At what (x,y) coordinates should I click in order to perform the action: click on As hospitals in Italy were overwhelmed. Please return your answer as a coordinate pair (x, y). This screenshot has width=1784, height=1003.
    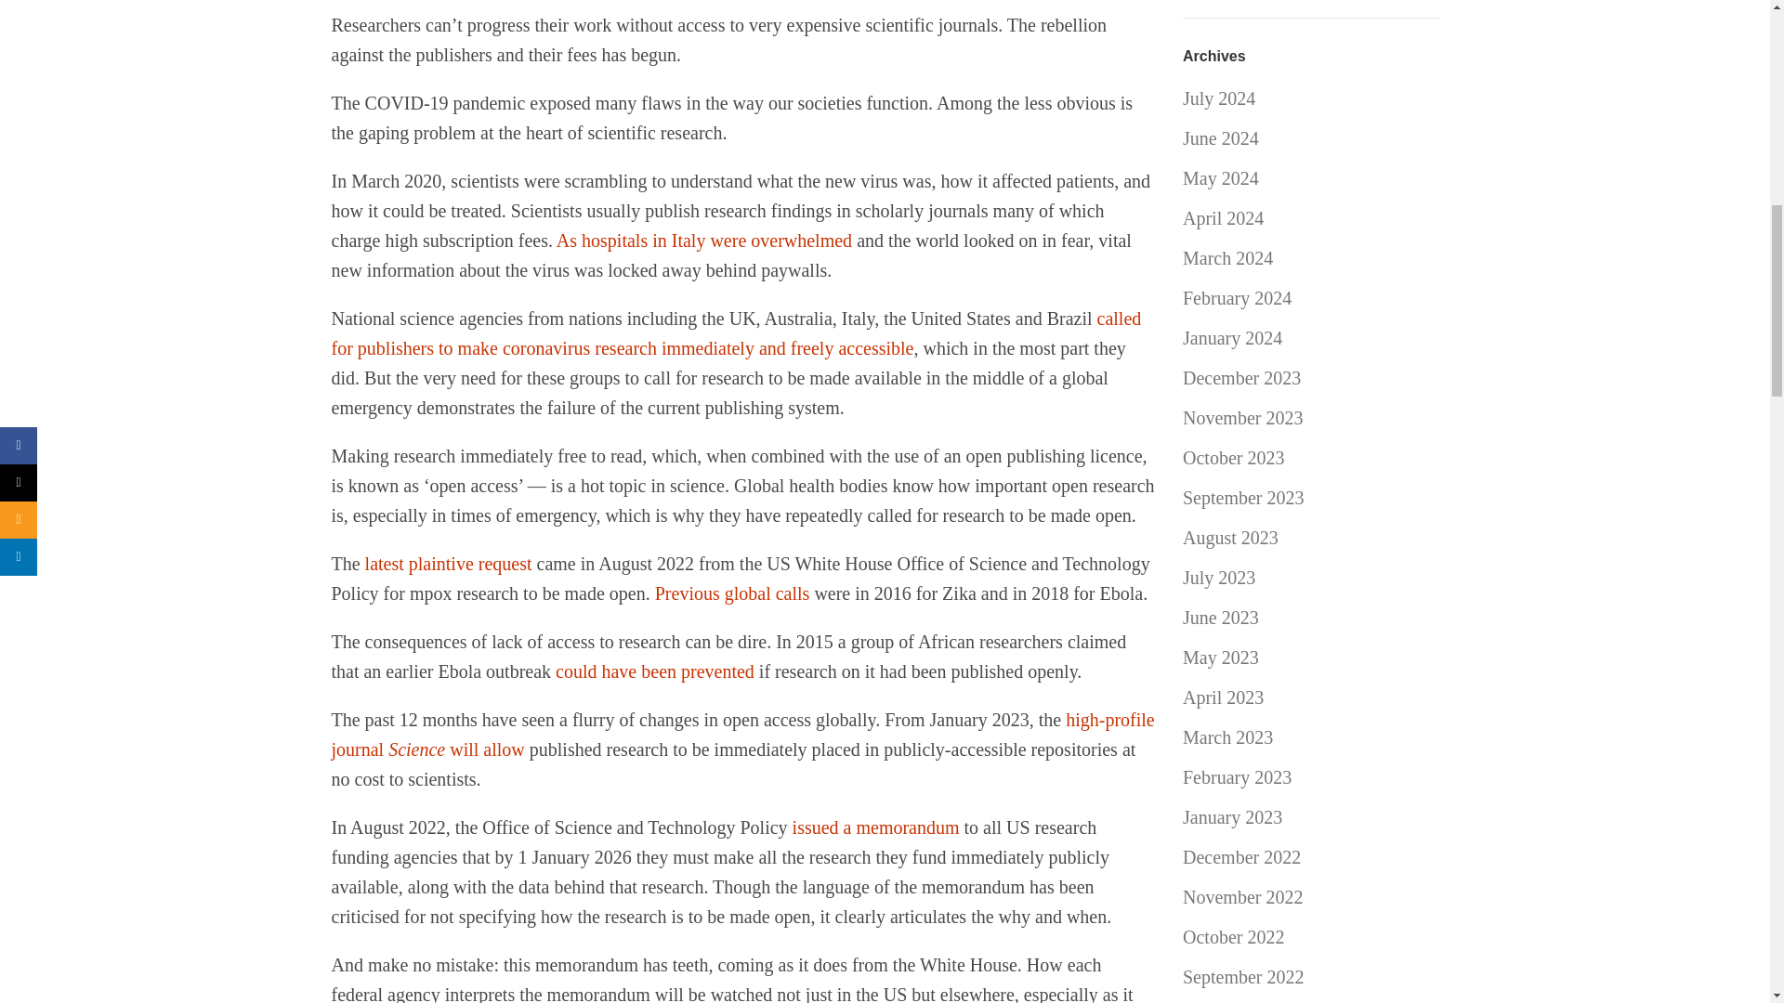
    Looking at the image, I should click on (704, 241).